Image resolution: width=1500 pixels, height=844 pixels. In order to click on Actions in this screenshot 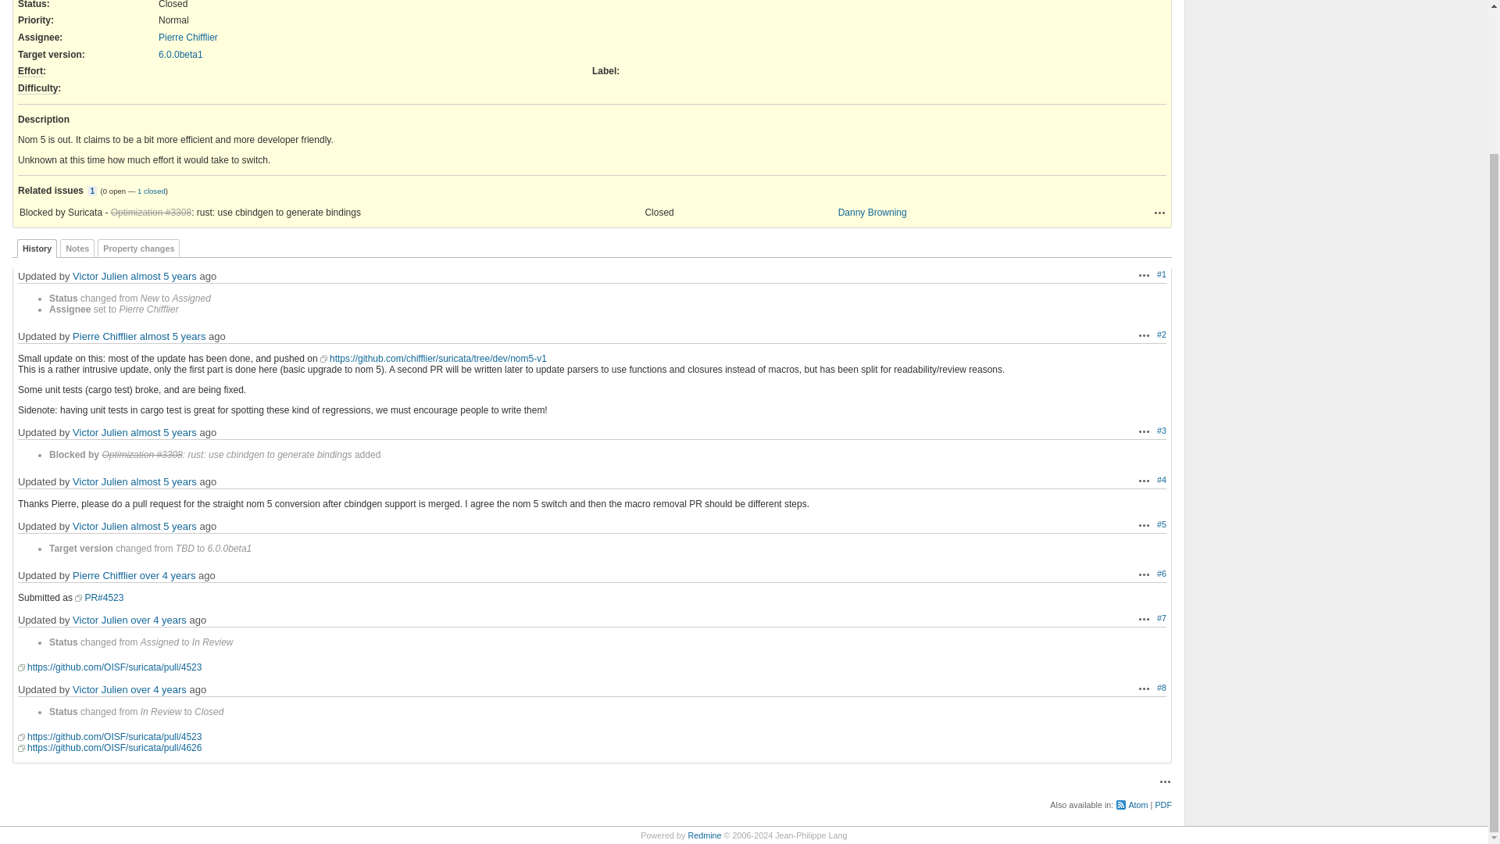, I will do `click(1144, 480)`.